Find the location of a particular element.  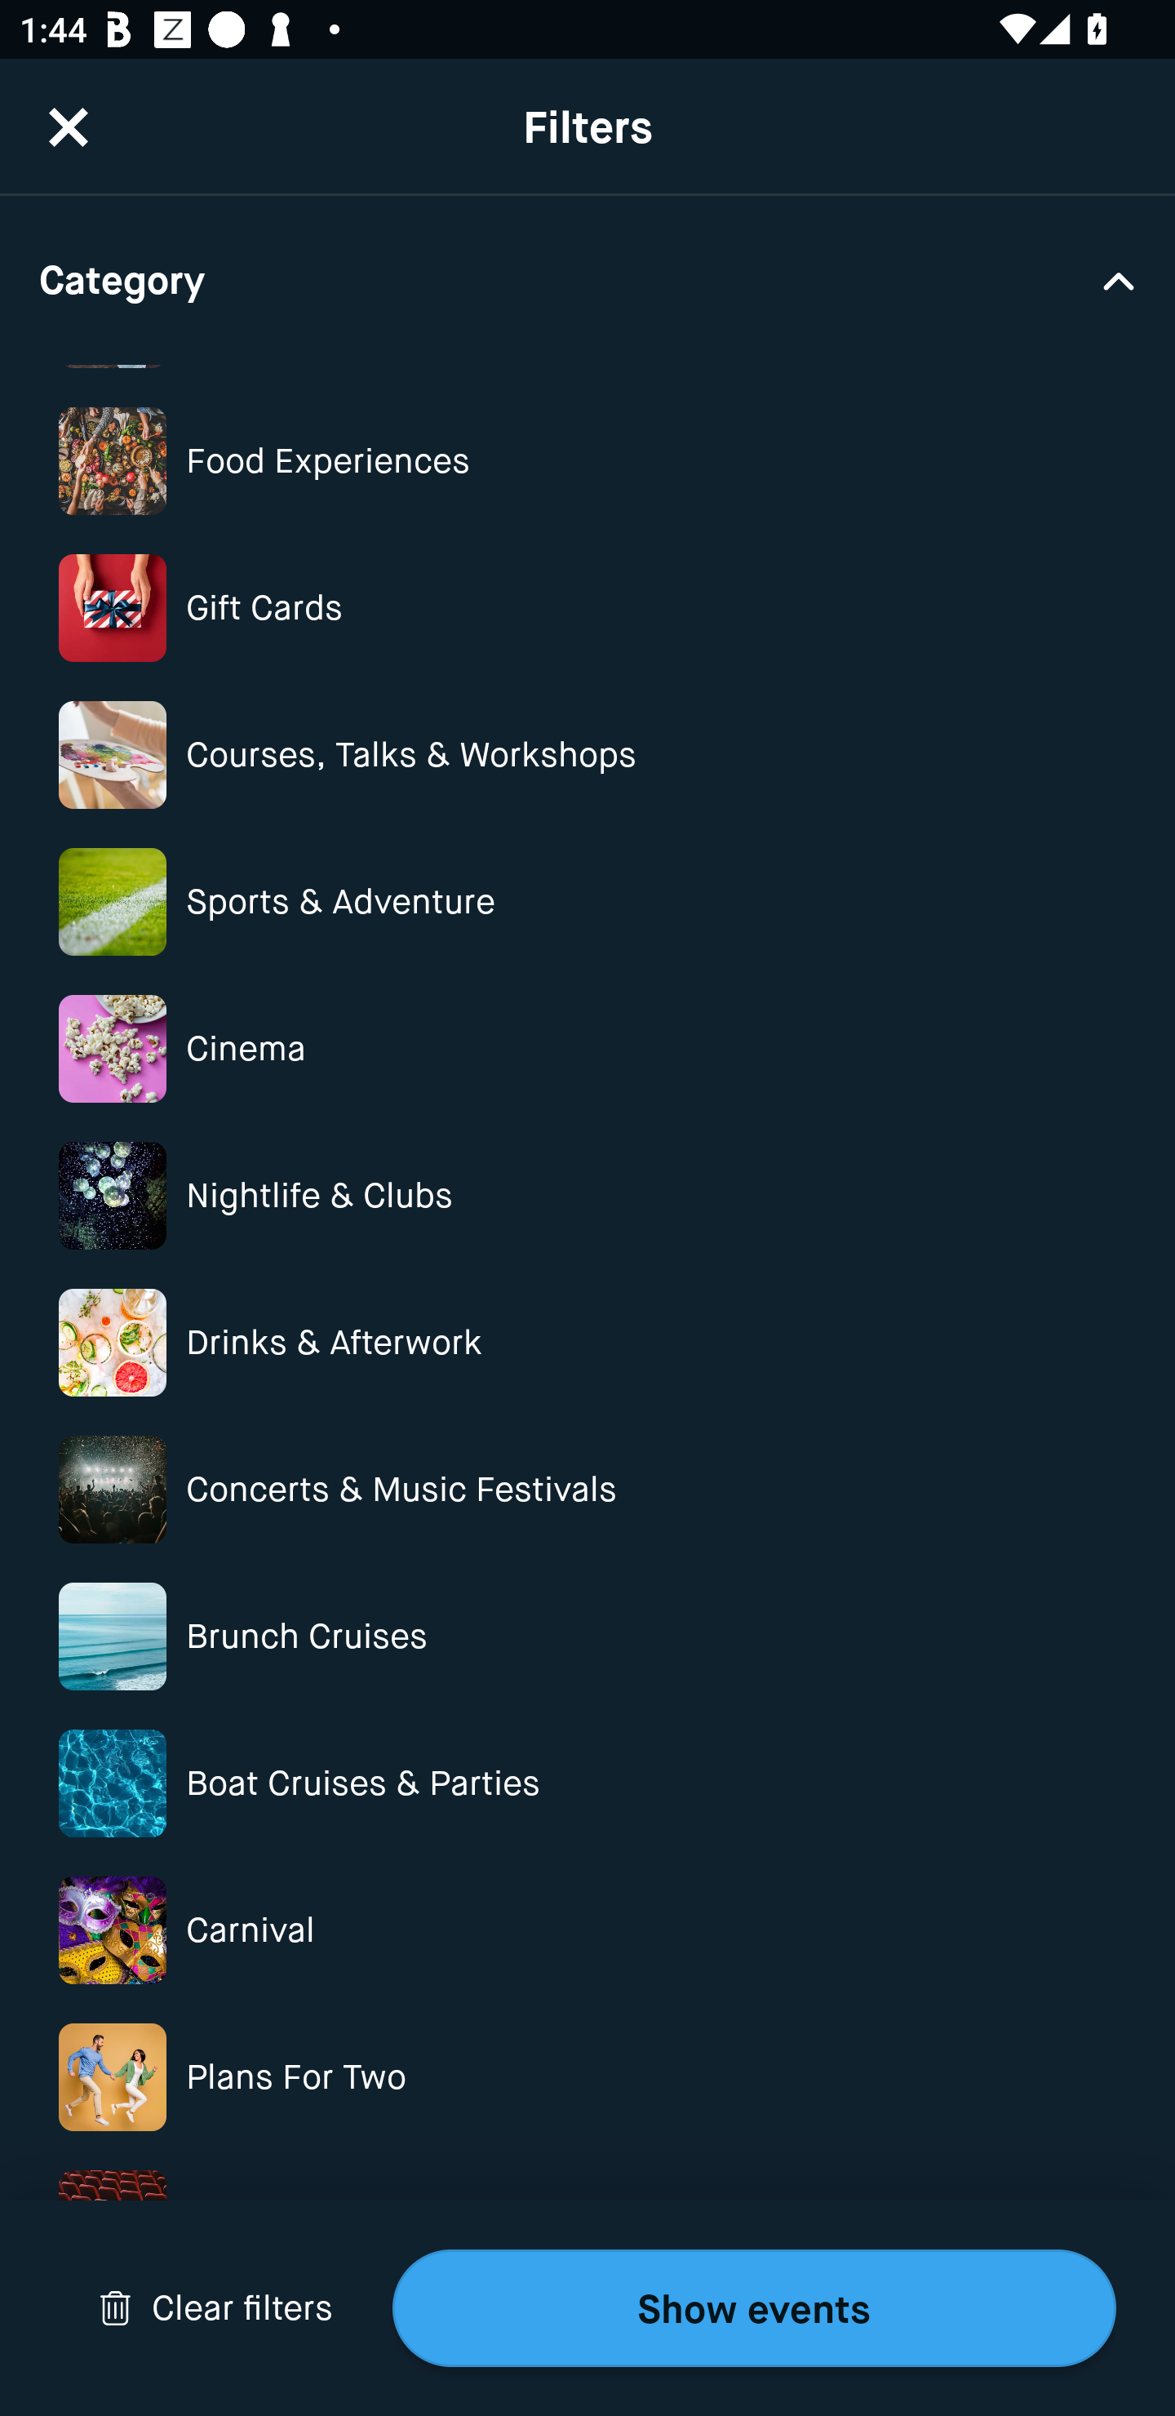

Category Image Nightlife & Clubs is located at coordinates (587, 1196).